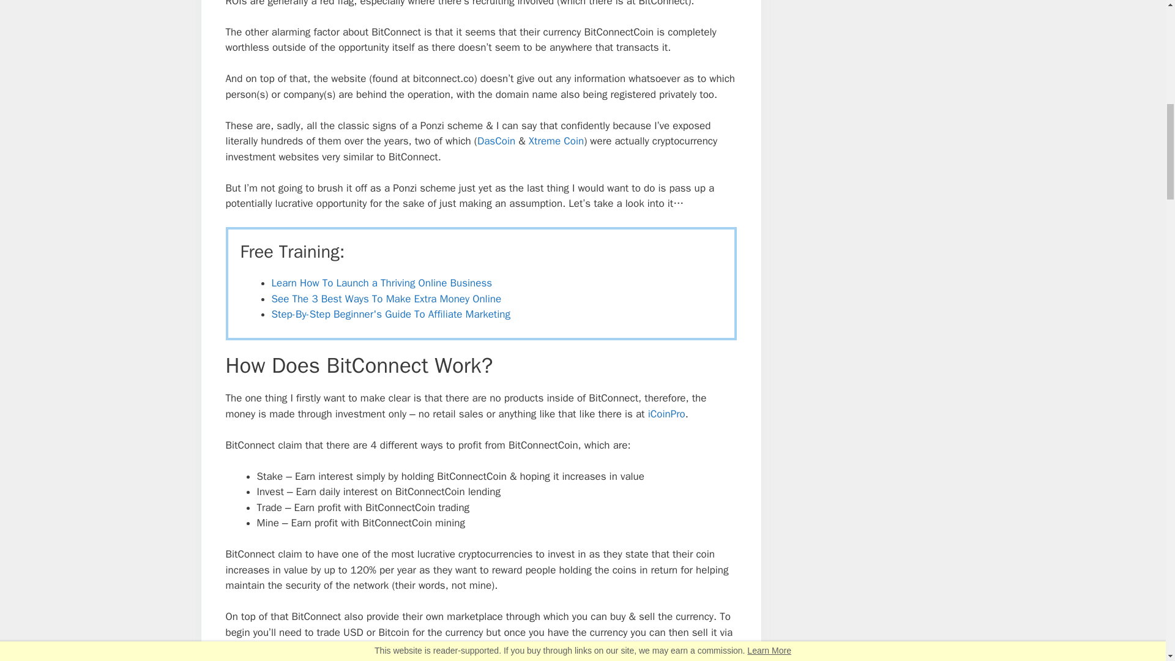 The height and width of the screenshot is (661, 1175). I want to click on DasCoin, so click(496, 141).